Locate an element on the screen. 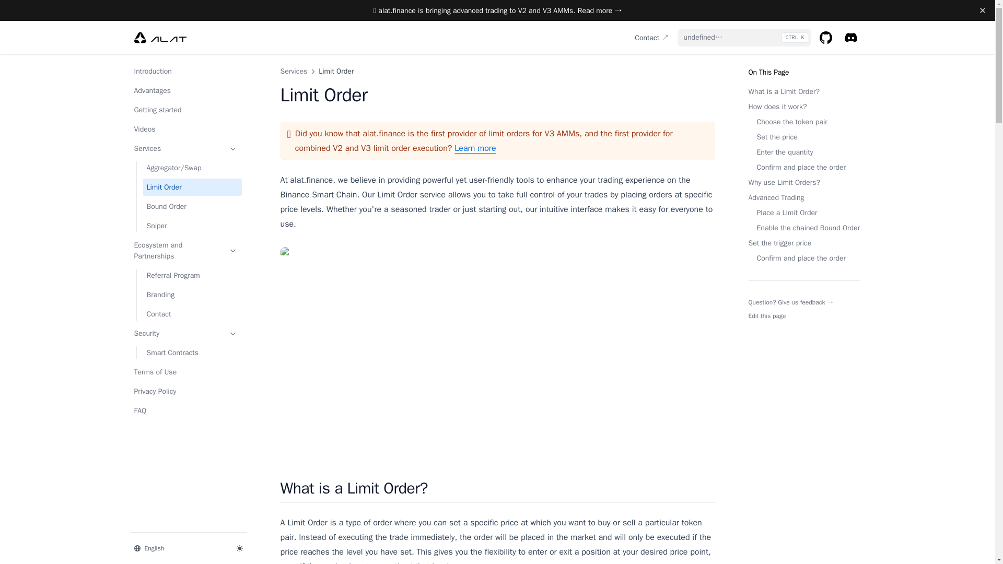 The width and height of the screenshot is (1003, 564). Contact is located at coordinates (192, 314).